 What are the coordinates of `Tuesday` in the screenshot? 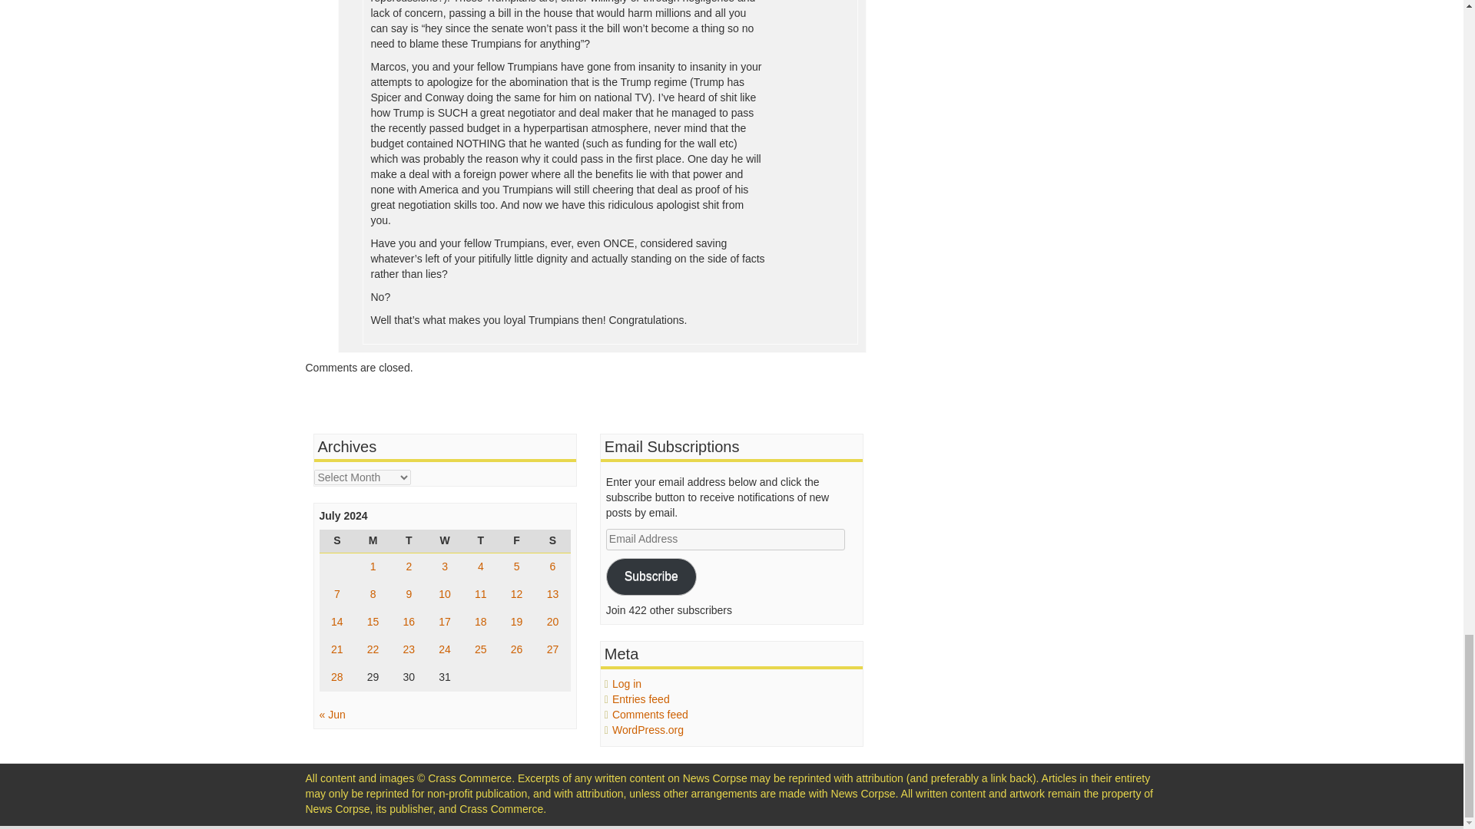 It's located at (409, 541).